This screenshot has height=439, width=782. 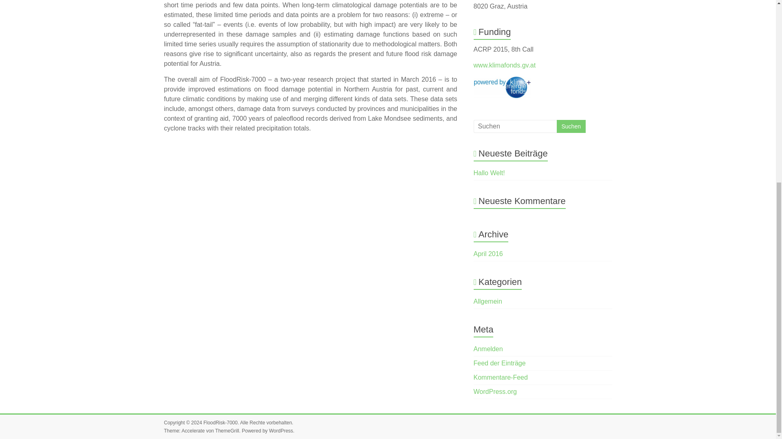 I want to click on www.klimafonds.gv.at, so click(x=505, y=65).